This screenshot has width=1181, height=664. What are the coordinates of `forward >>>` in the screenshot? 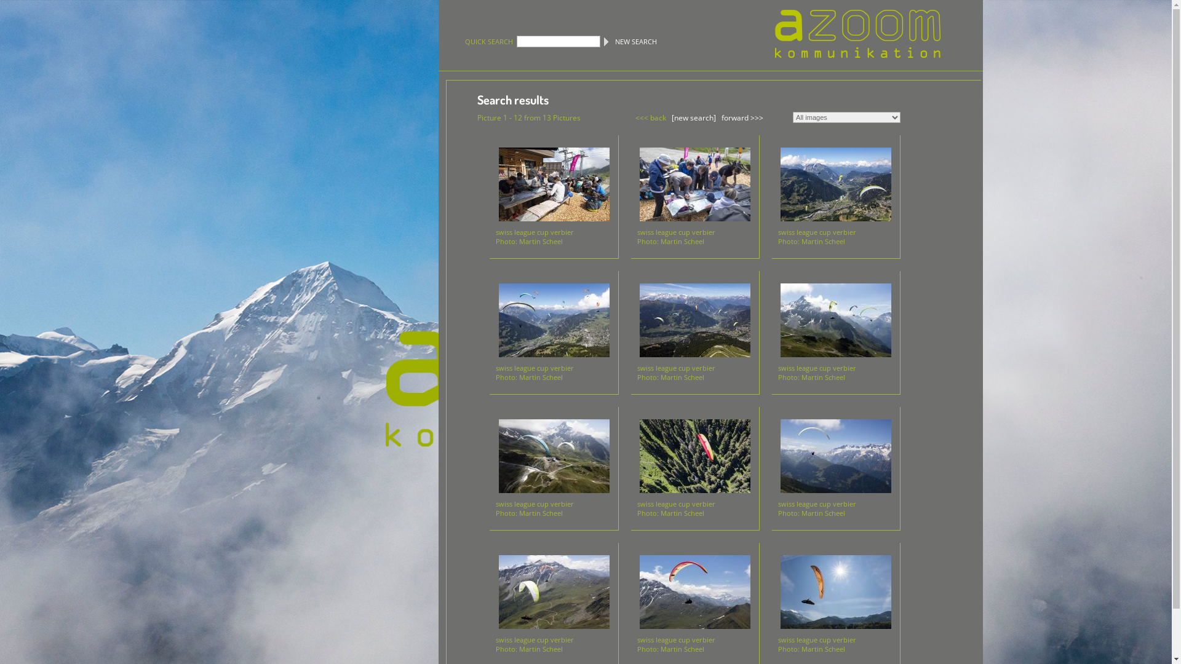 It's located at (742, 117).